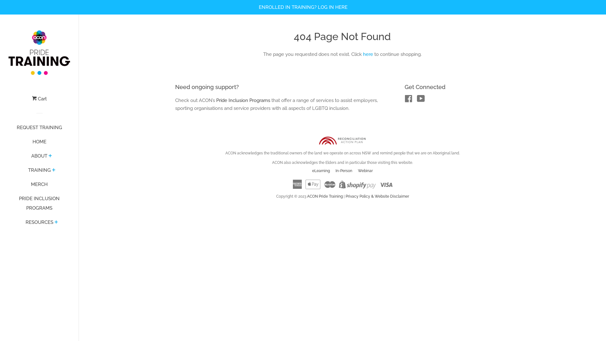 The image size is (606, 341). I want to click on Pride Inclusion Programs, so click(243, 100).